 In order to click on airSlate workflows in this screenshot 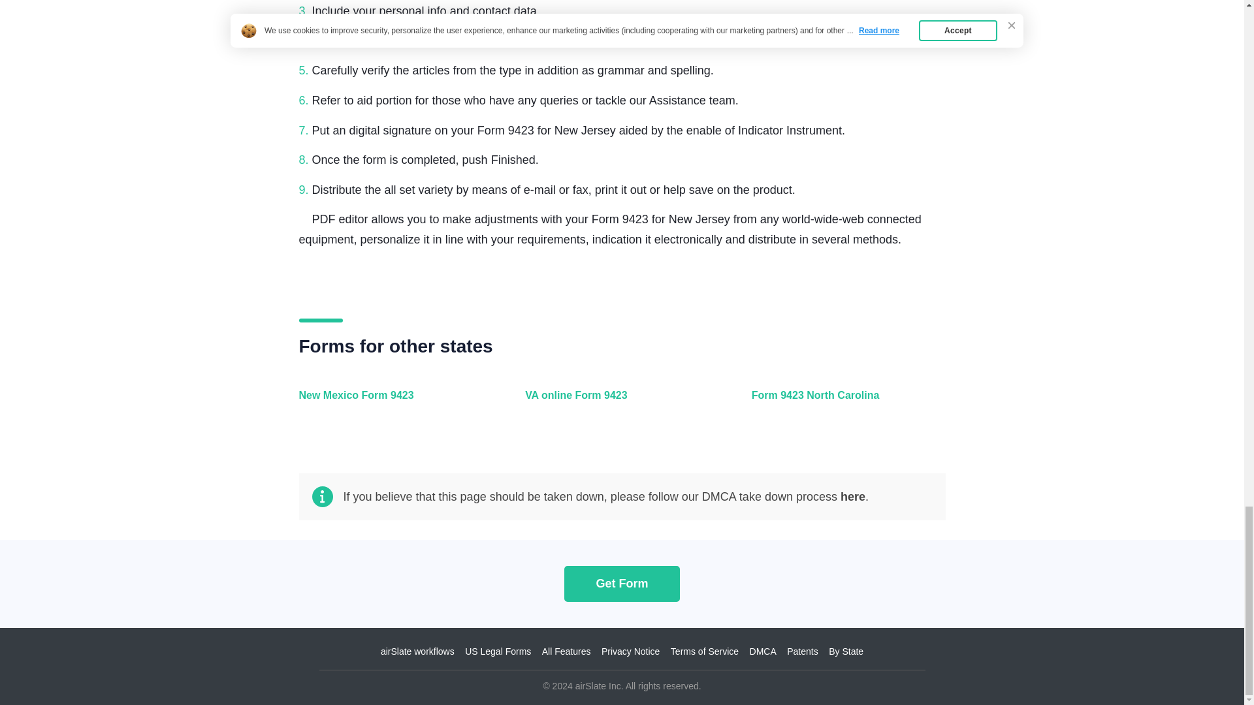, I will do `click(417, 651)`.